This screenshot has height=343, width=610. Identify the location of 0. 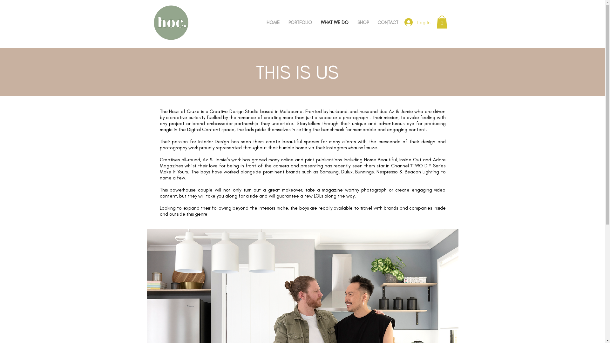
(442, 22).